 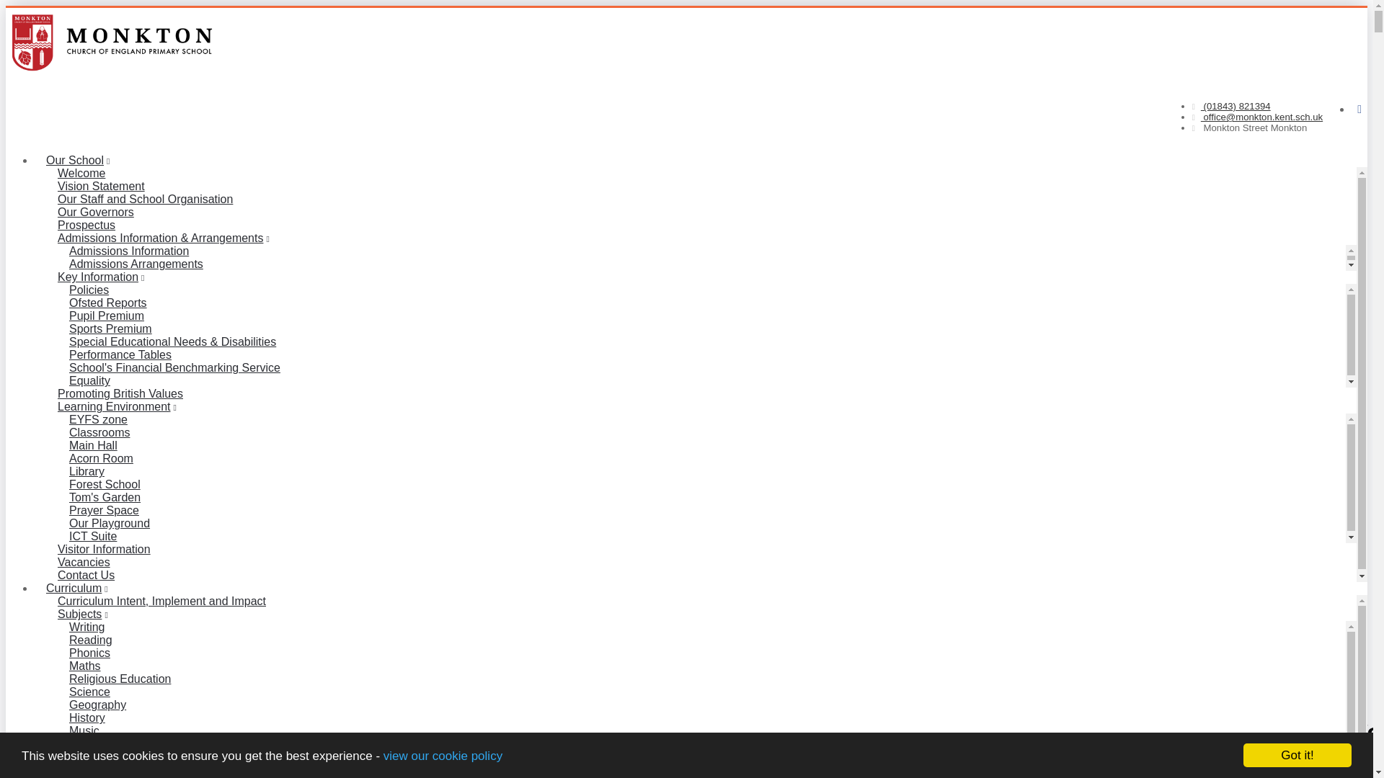 What do you see at coordinates (136, 264) in the screenshot?
I see `Admissions Arrangements` at bounding box center [136, 264].